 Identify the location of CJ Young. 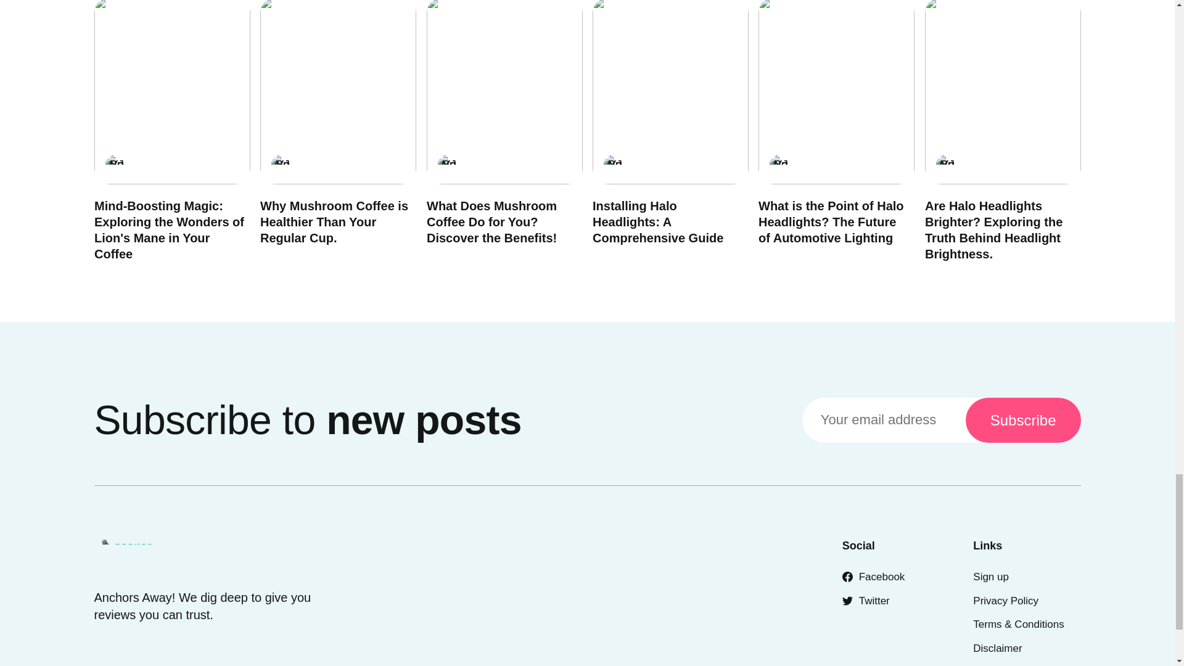
(779, 163).